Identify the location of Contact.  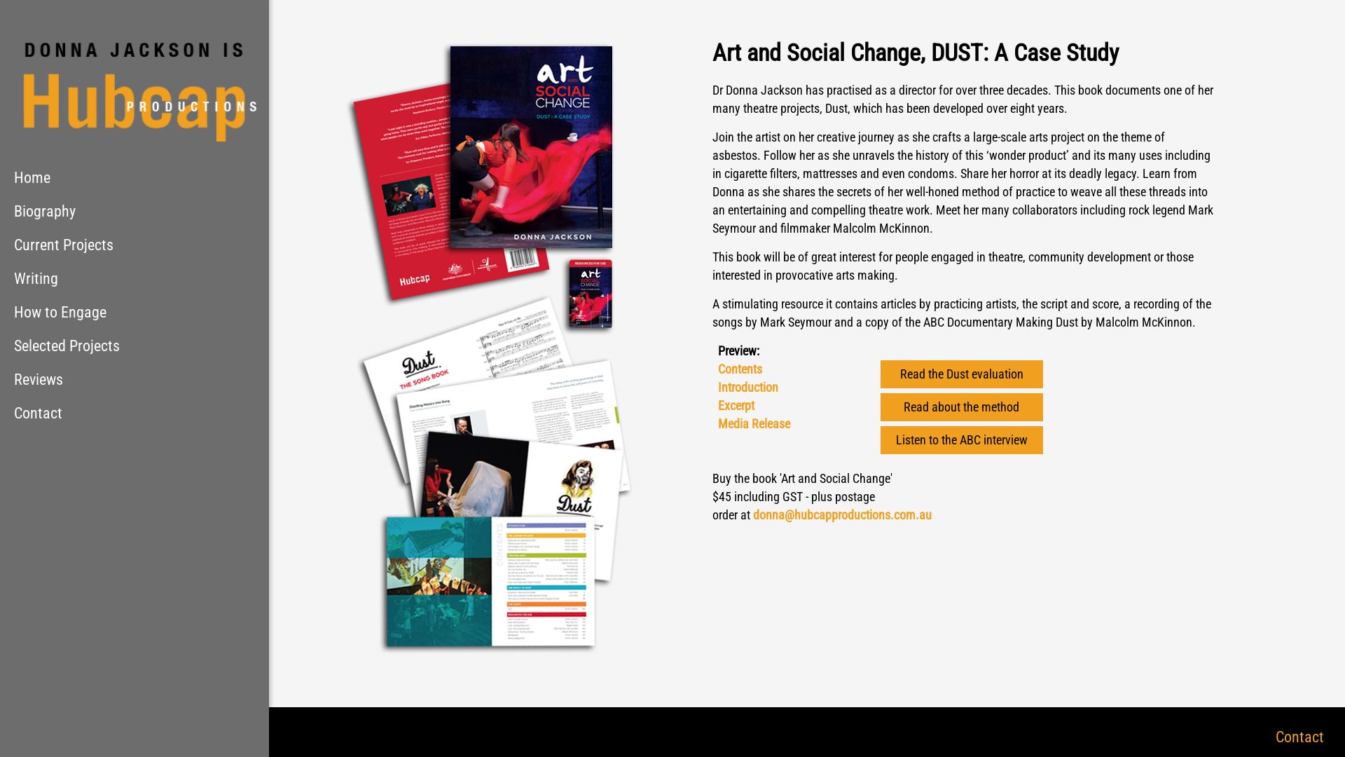
(1300, 737).